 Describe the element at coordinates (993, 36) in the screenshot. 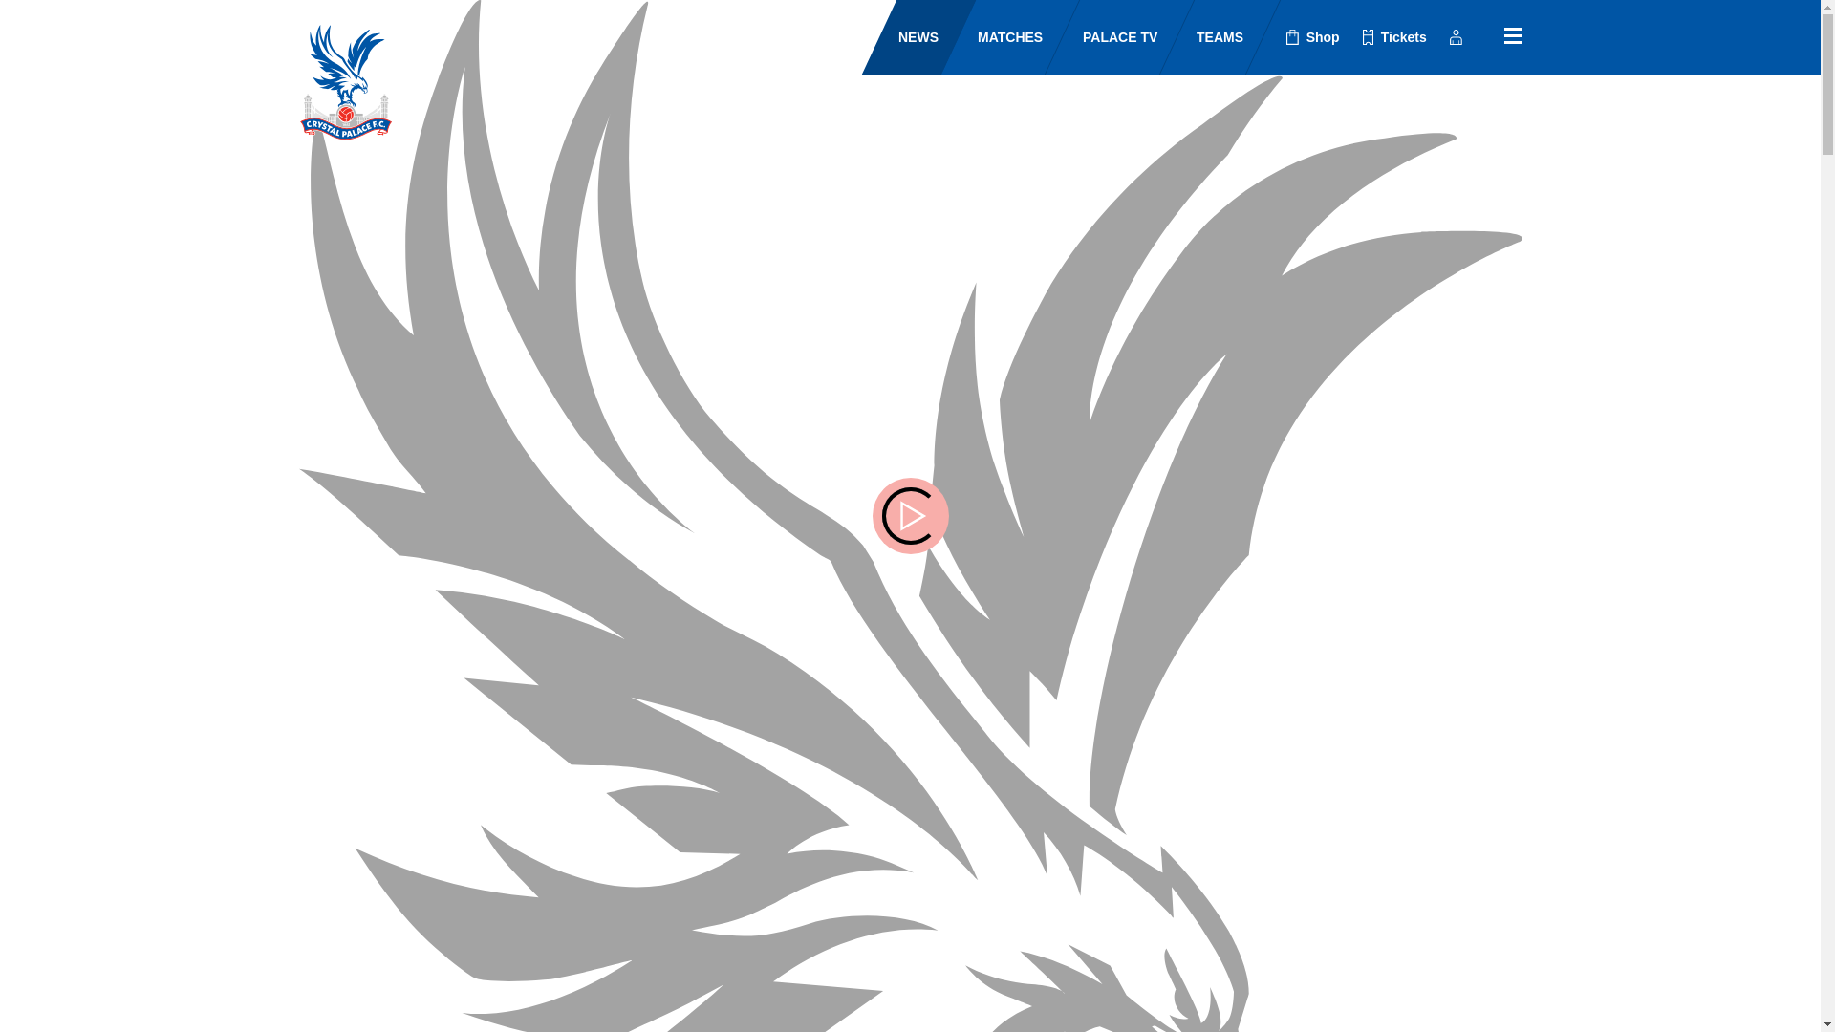

I see `MATCHES` at that location.